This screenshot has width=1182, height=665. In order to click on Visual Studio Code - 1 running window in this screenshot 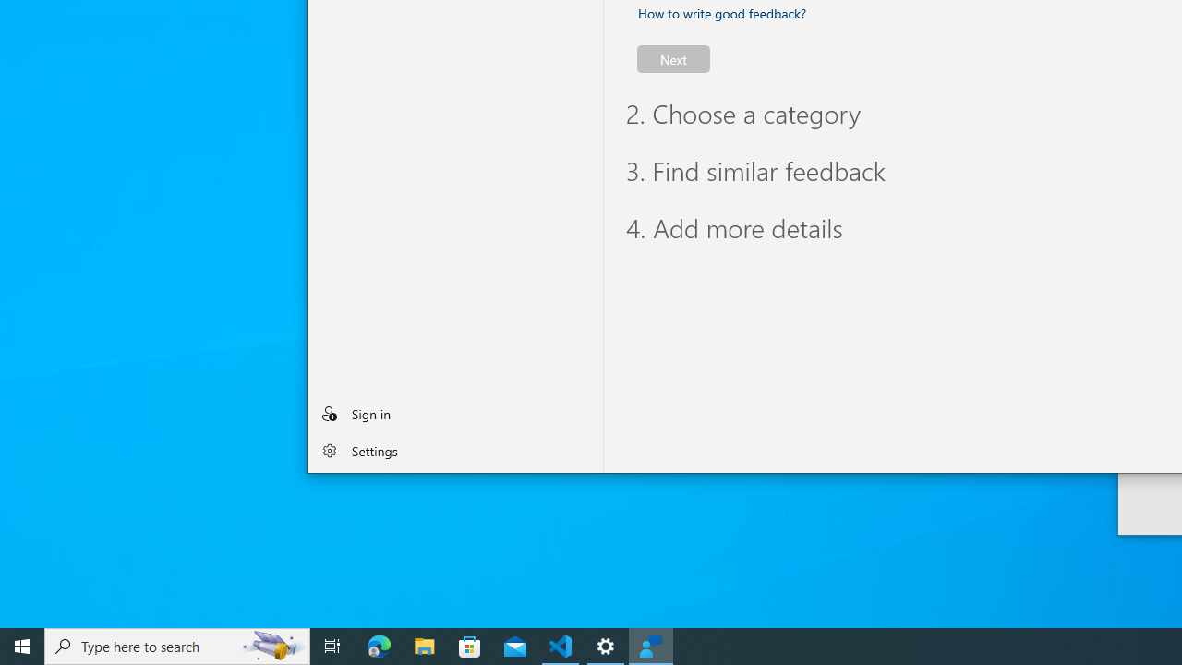, I will do `click(561, 647)`.